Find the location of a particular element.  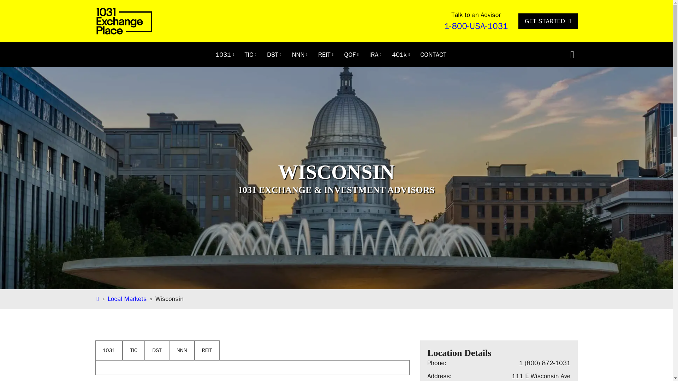

1031 Exchange Intermediary is located at coordinates (223, 54).